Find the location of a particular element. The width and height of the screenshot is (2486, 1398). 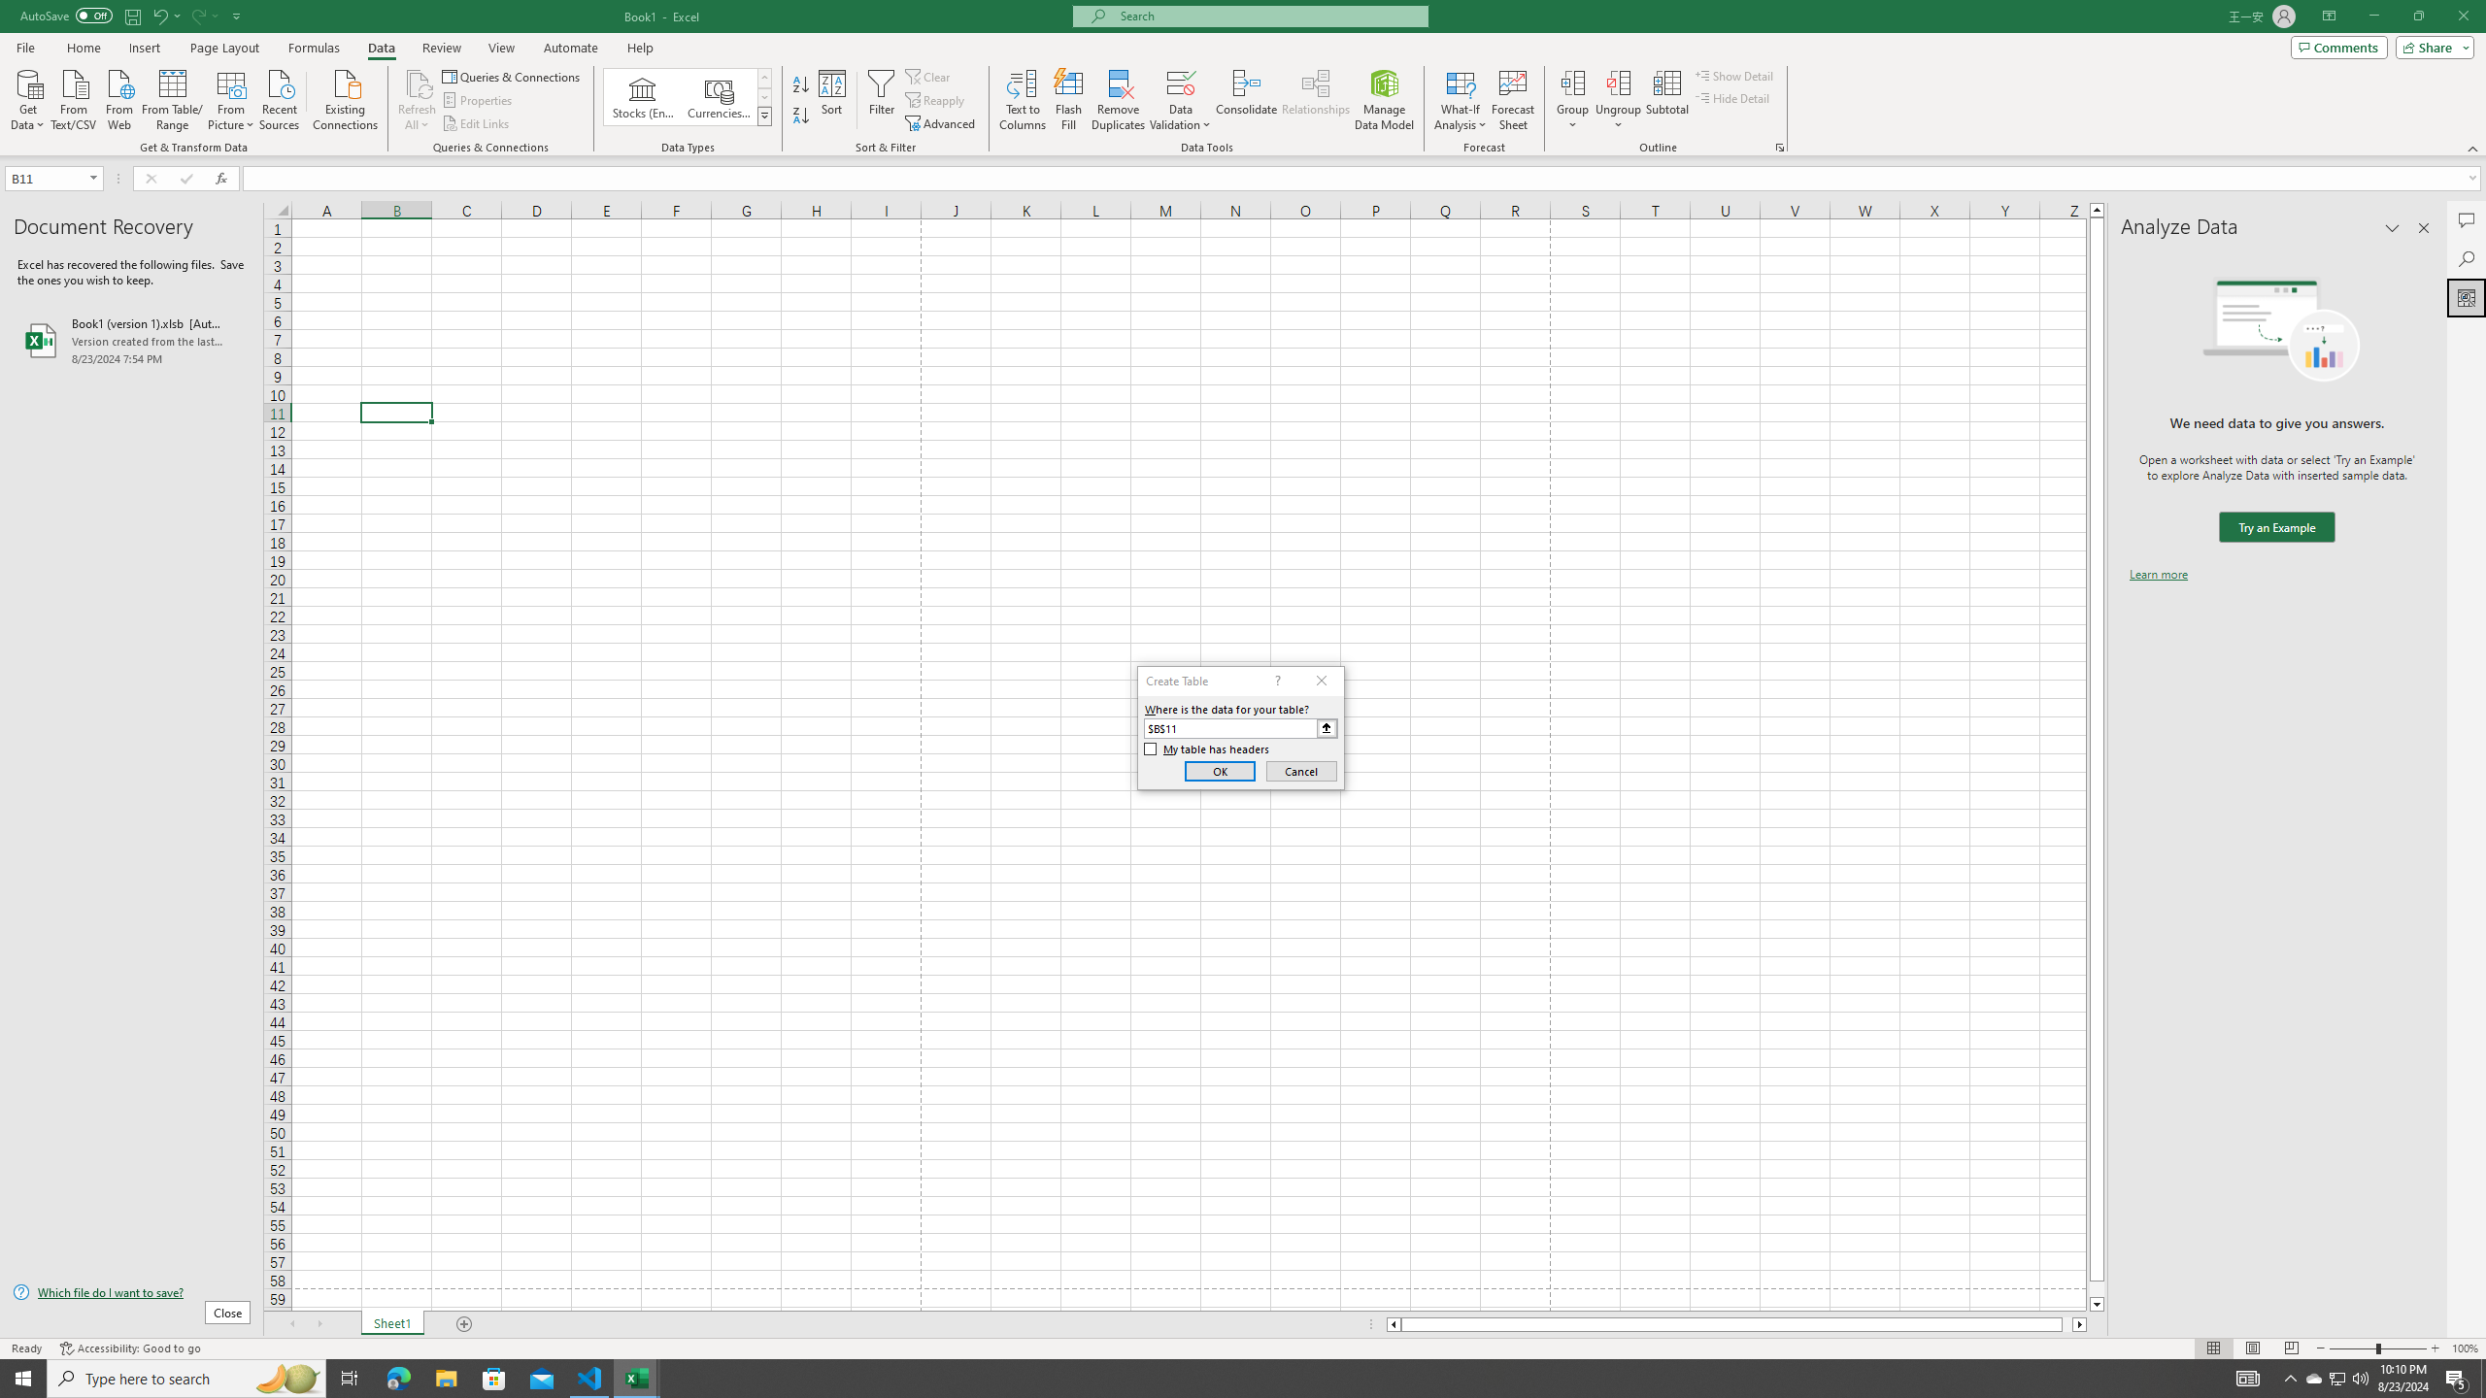

Save is located at coordinates (132, 16).